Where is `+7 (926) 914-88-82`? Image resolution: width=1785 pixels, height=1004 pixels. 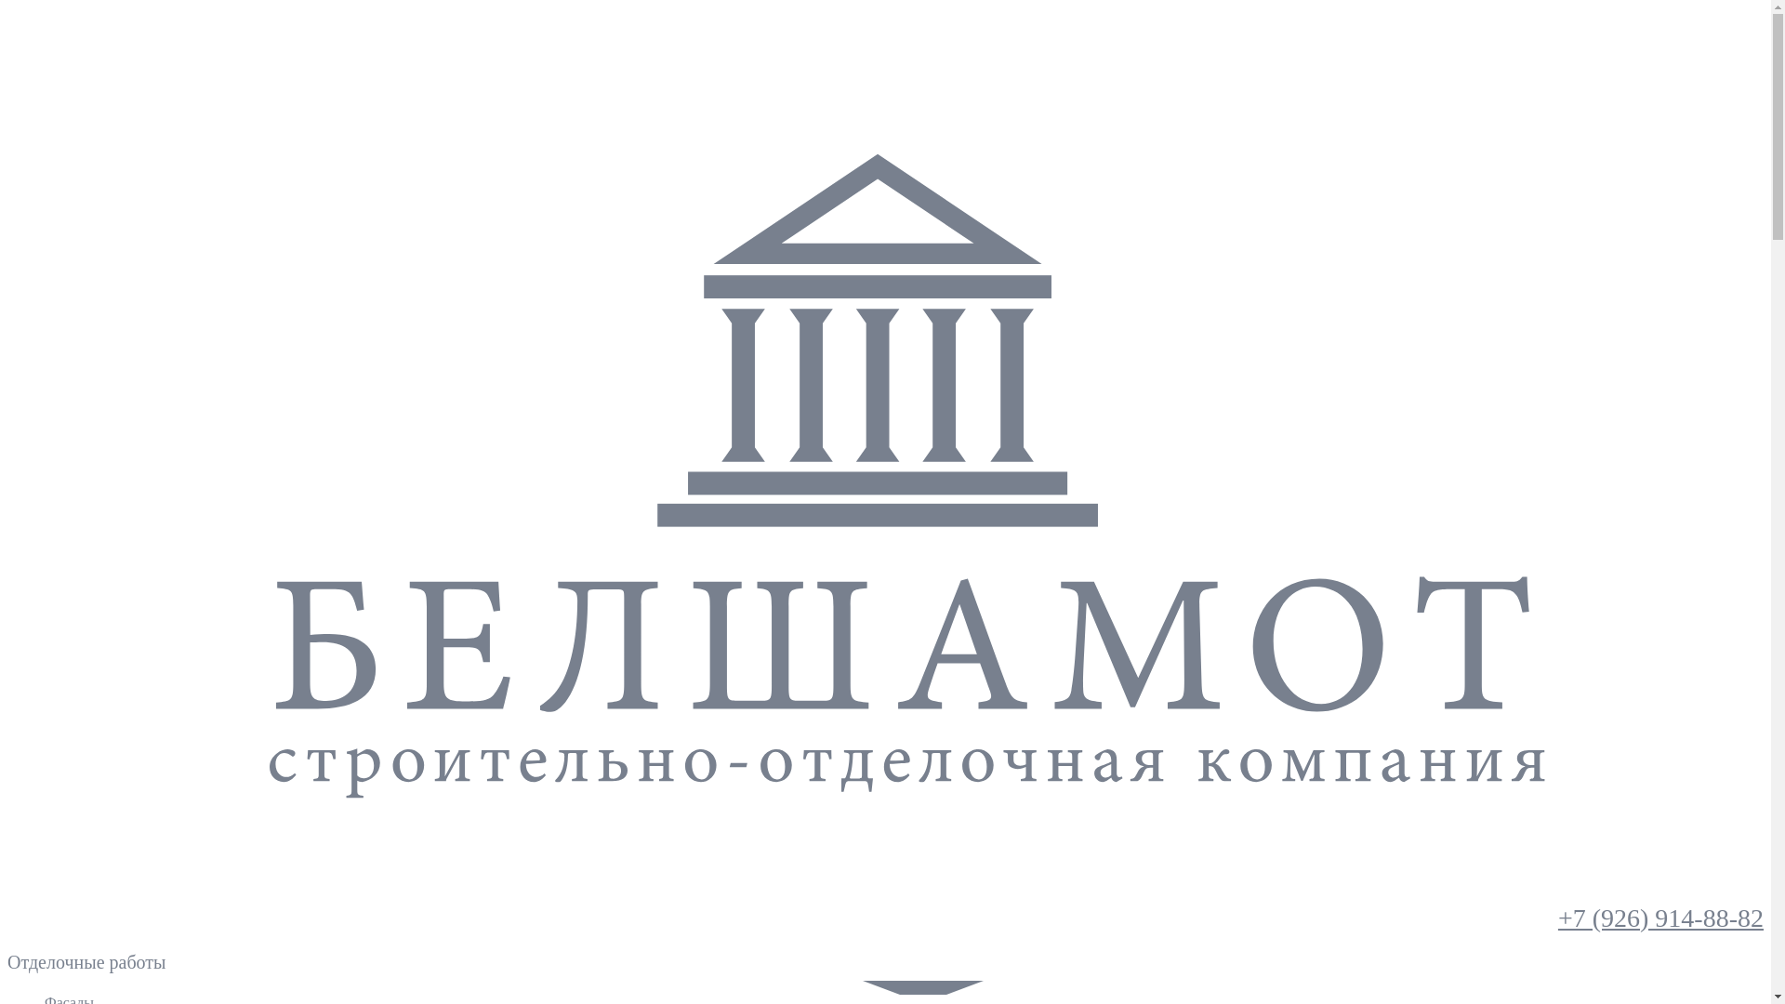
+7 (926) 914-88-82 is located at coordinates (1660, 918).